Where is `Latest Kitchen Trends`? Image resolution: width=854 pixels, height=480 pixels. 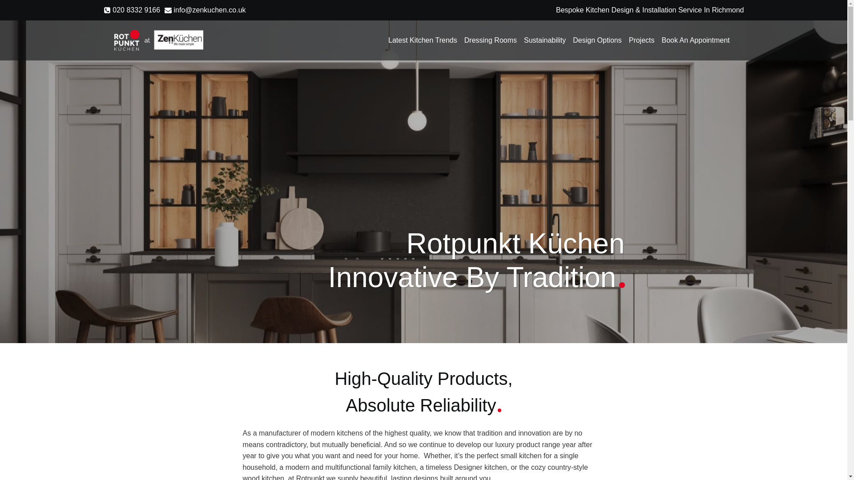
Latest Kitchen Trends is located at coordinates (423, 40).